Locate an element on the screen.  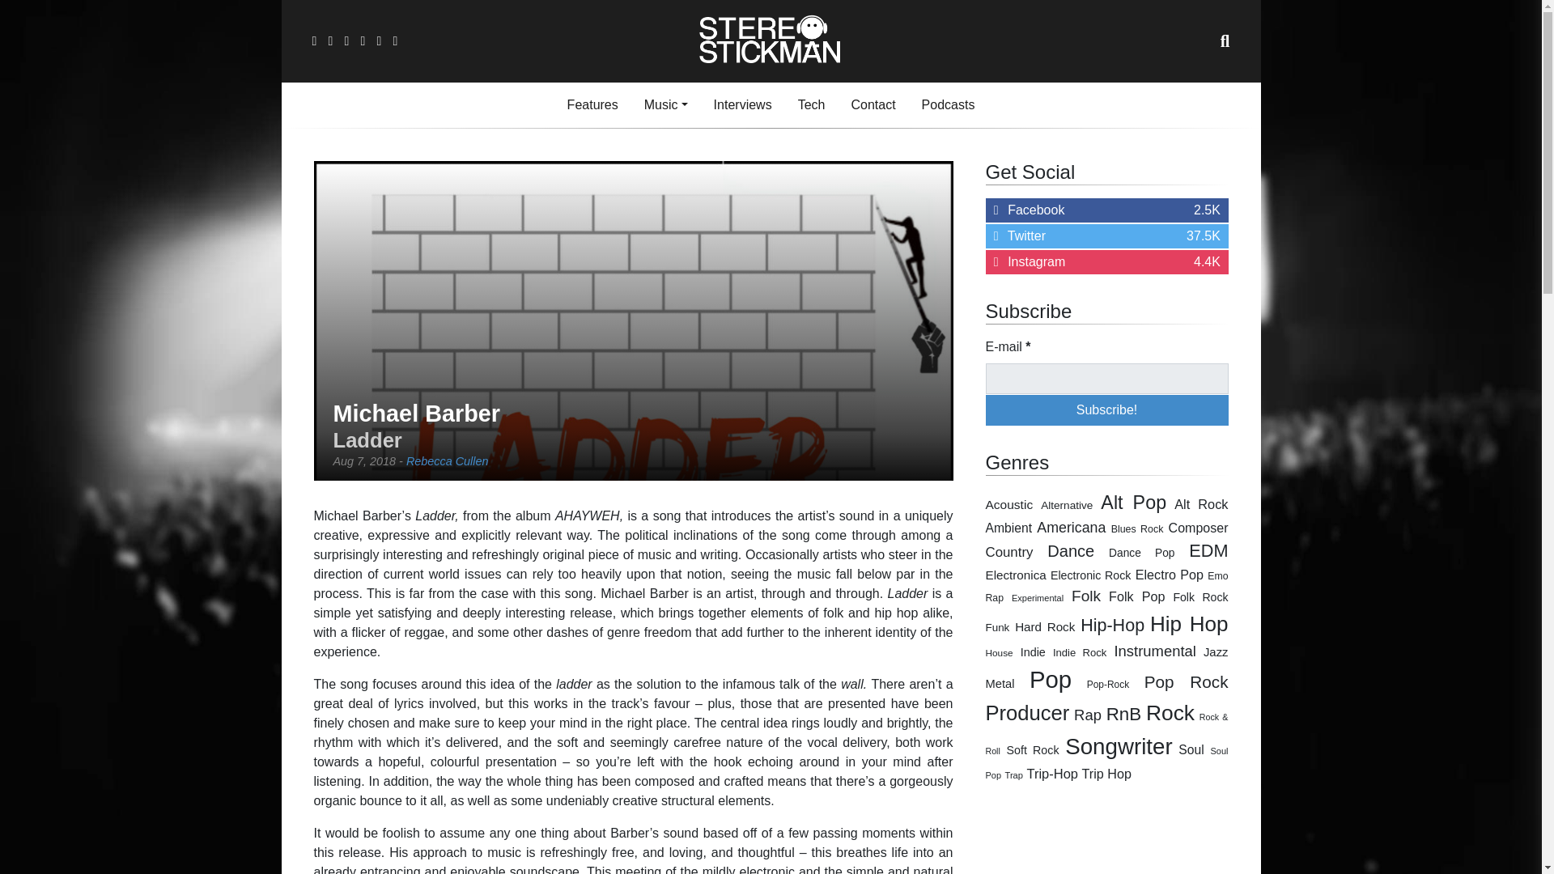
Interviews is located at coordinates (742, 105).